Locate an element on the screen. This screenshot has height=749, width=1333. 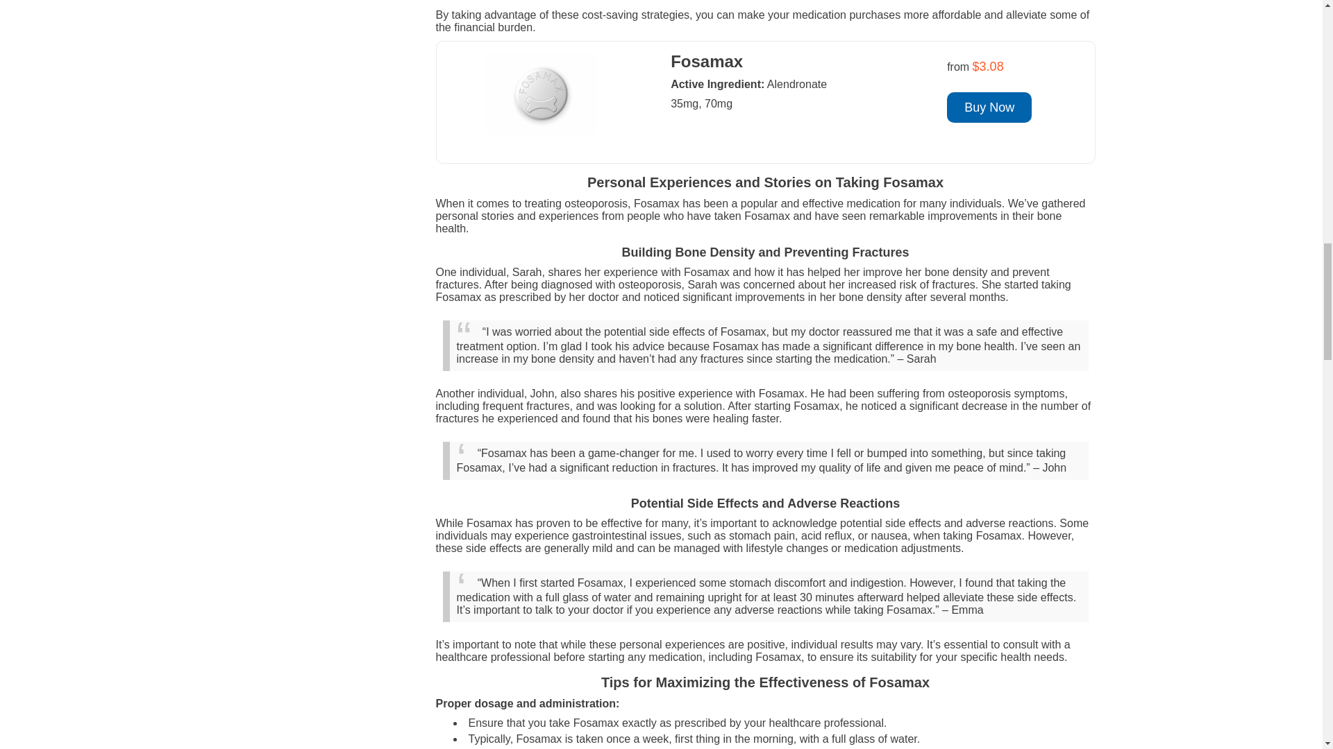
Buy Now is located at coordinates (989, 107).